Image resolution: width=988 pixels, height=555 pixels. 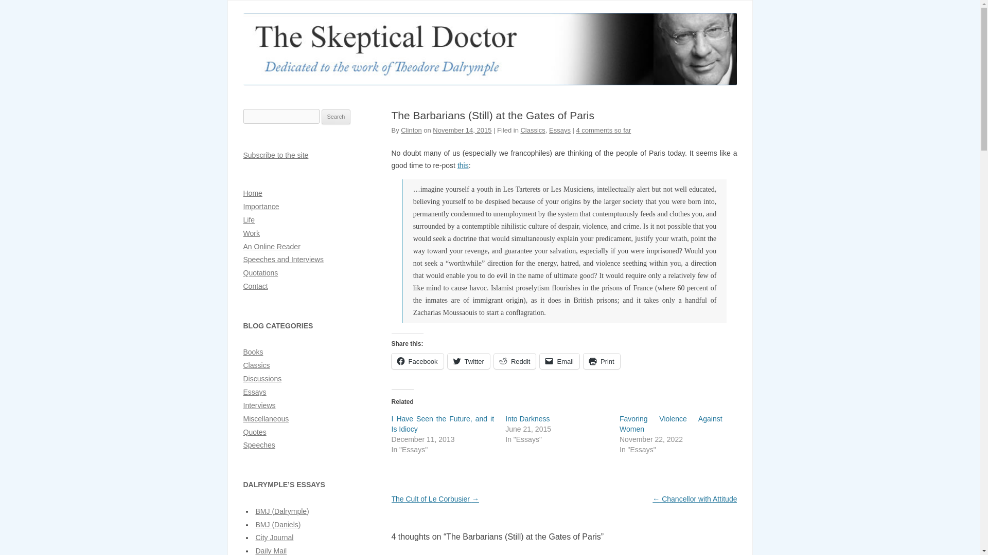 I want to click on Click to email a link to a friend, so click(x=559, y=361).